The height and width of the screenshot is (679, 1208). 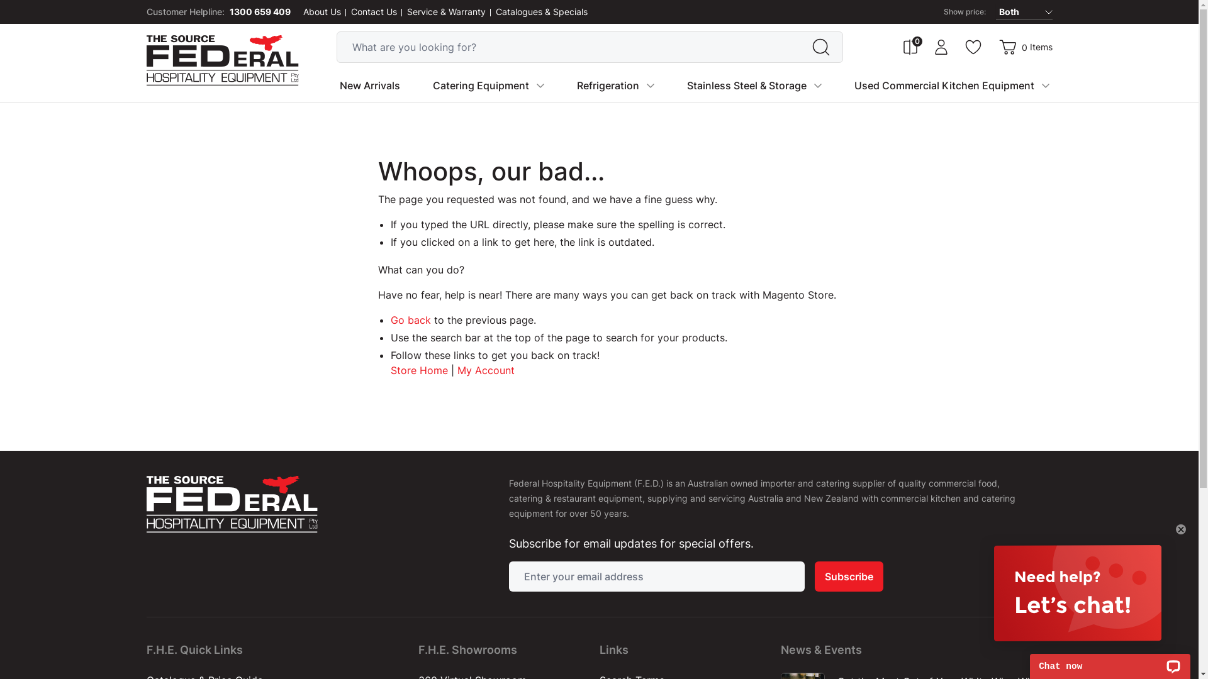 I want to click on Refrigeration, so click(x=608, y=86).